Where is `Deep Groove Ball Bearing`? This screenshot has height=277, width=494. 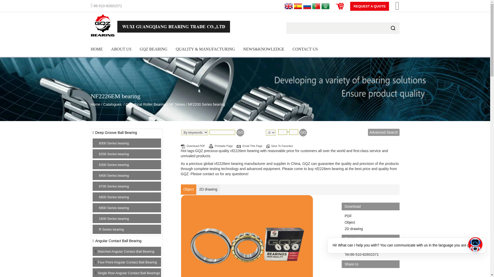
Deep Groove Ball Bearing is located at coordinates (116, 132).